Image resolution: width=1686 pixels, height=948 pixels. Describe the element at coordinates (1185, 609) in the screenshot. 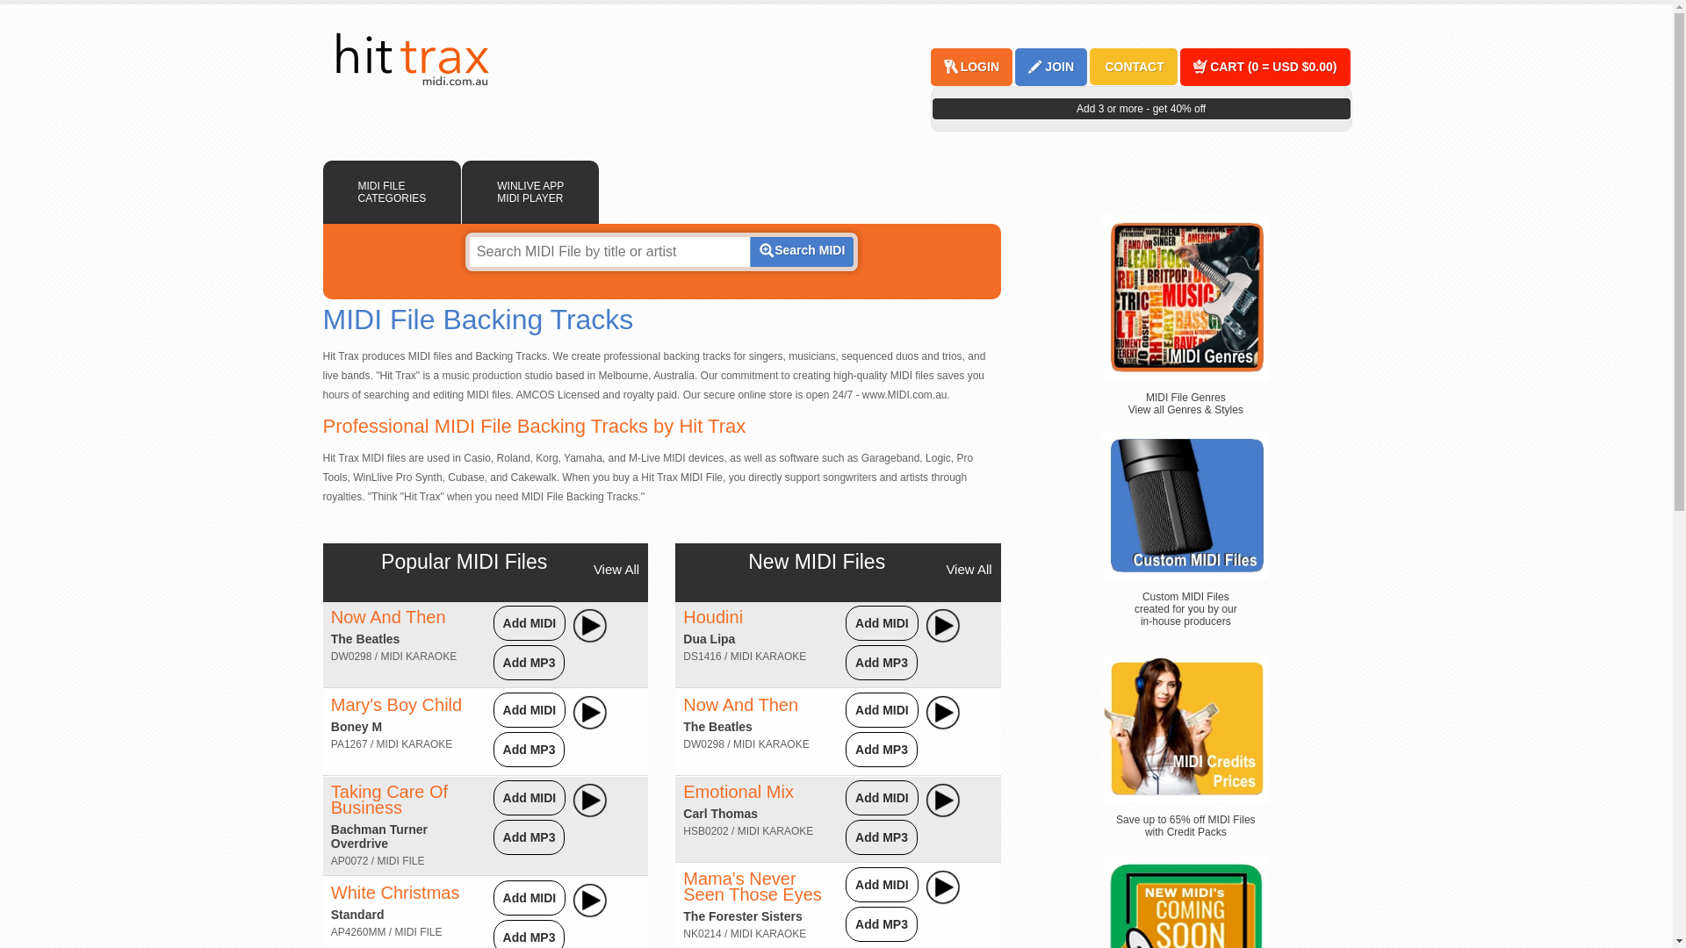

I see `Custom MIDI Files
created for you by our
in-house producers` at that location.